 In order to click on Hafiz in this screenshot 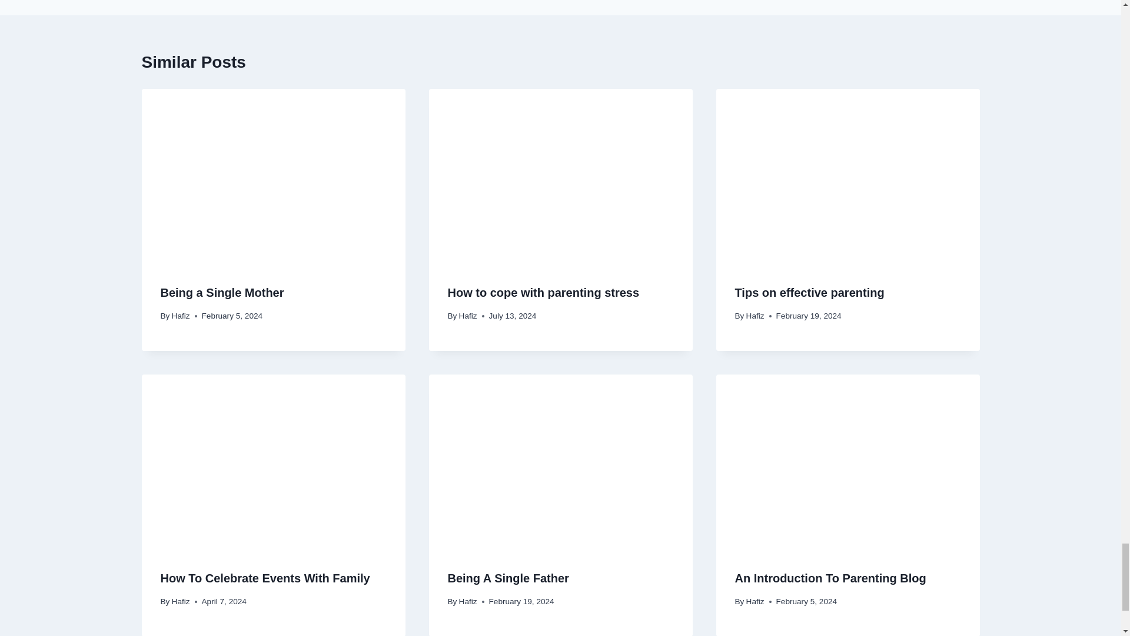, I will do `click(467, 316)`.